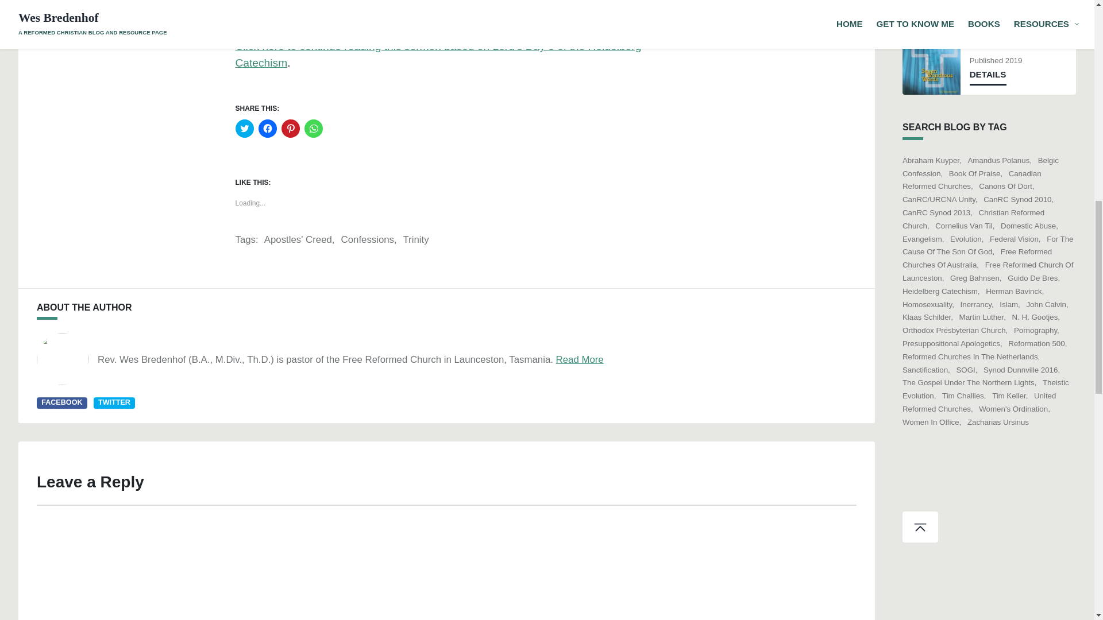 This screenshot has width=1103, height=620. What do you see at coordinates (369, 239) in the screenshot?
I see `Confessions` at bounding box center [369, 239].